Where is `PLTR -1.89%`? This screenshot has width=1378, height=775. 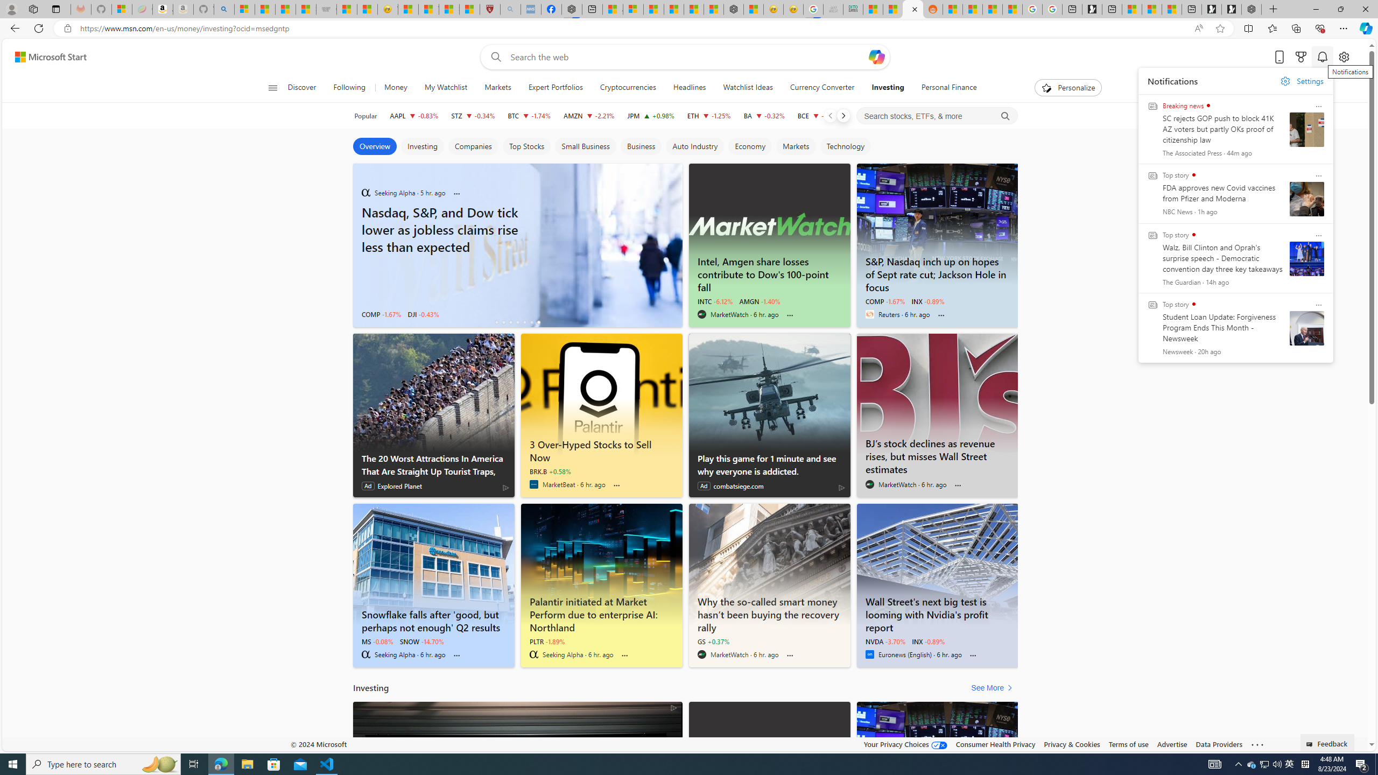
PLTR -1.89% is located at coordinates (547, 641).